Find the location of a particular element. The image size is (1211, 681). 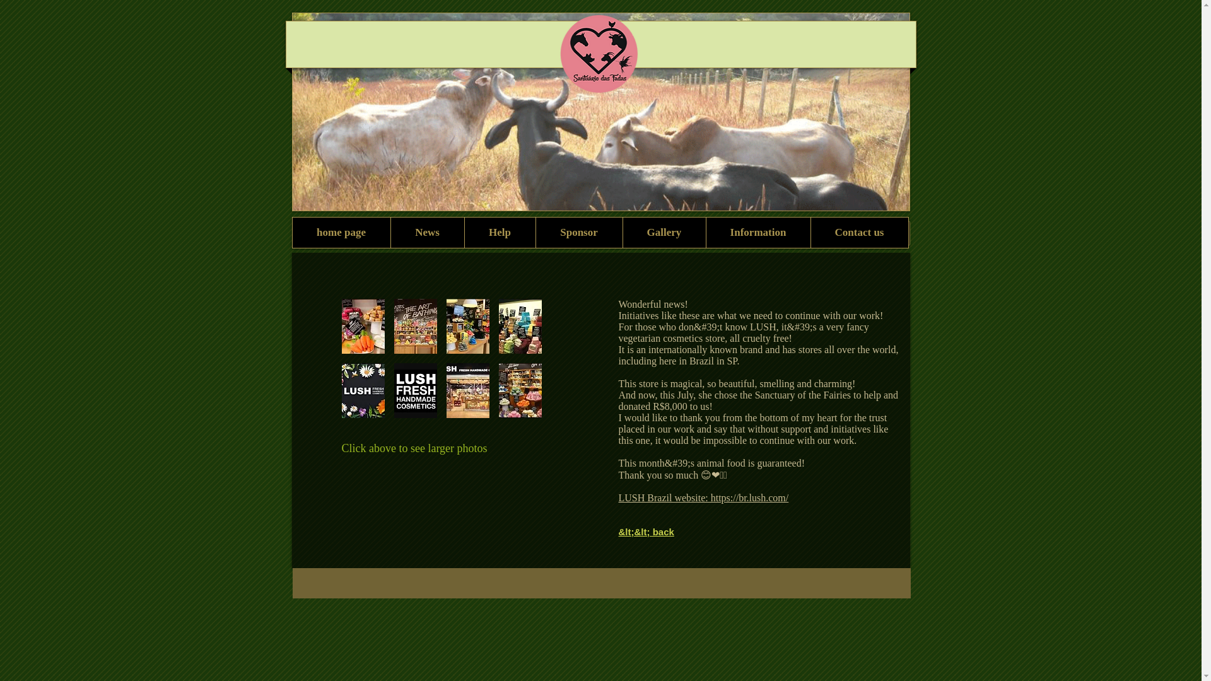

Information is located at coordinates (776, 233).